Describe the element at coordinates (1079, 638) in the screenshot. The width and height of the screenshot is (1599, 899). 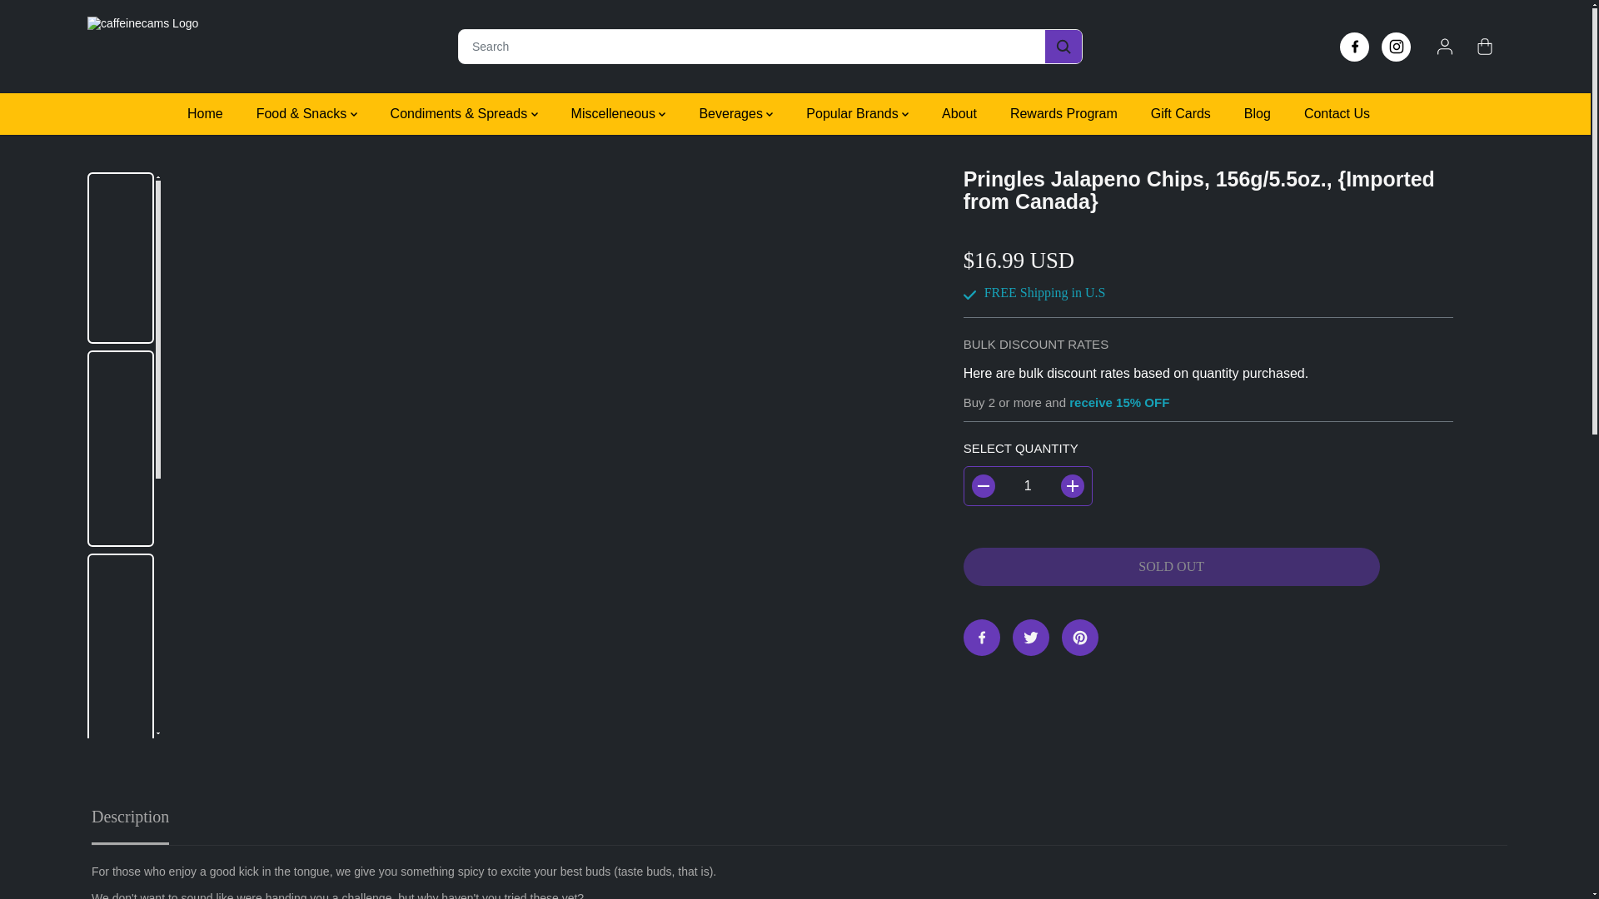
I see `Pinterest` at that location.